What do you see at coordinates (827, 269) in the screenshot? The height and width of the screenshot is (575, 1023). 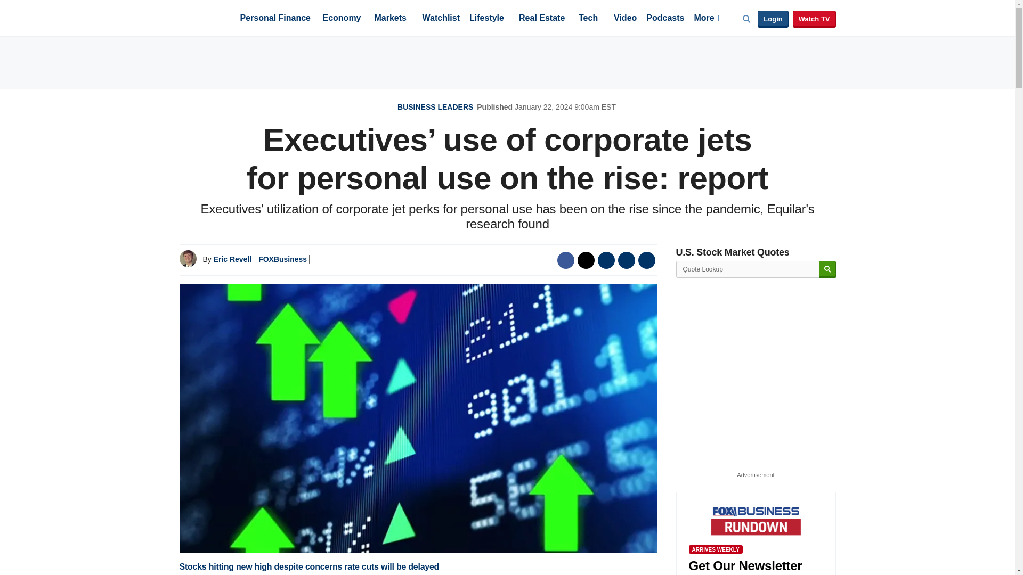 I see `Search` at bounding box center [827, 269].